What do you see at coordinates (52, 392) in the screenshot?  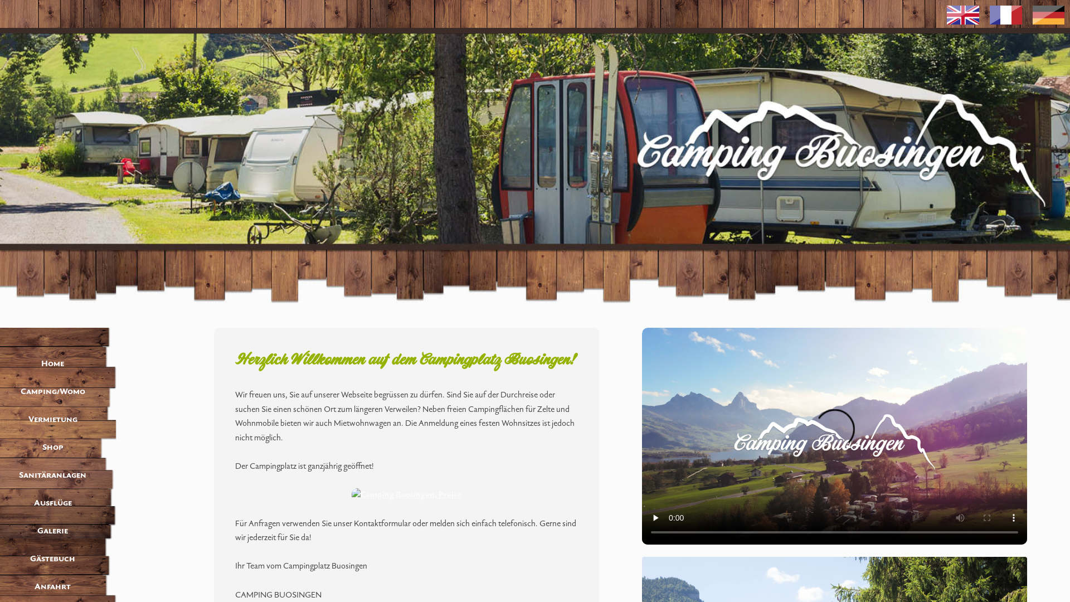 I see `Camping/Womo` at bounding box center [52, 392].